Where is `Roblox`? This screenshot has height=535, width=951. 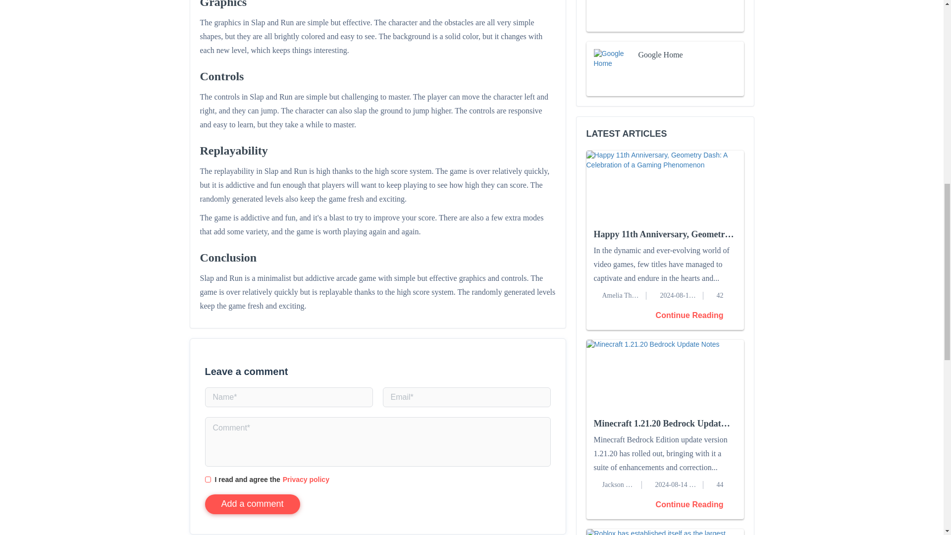 Roblox is located at coordinates (665, 16).